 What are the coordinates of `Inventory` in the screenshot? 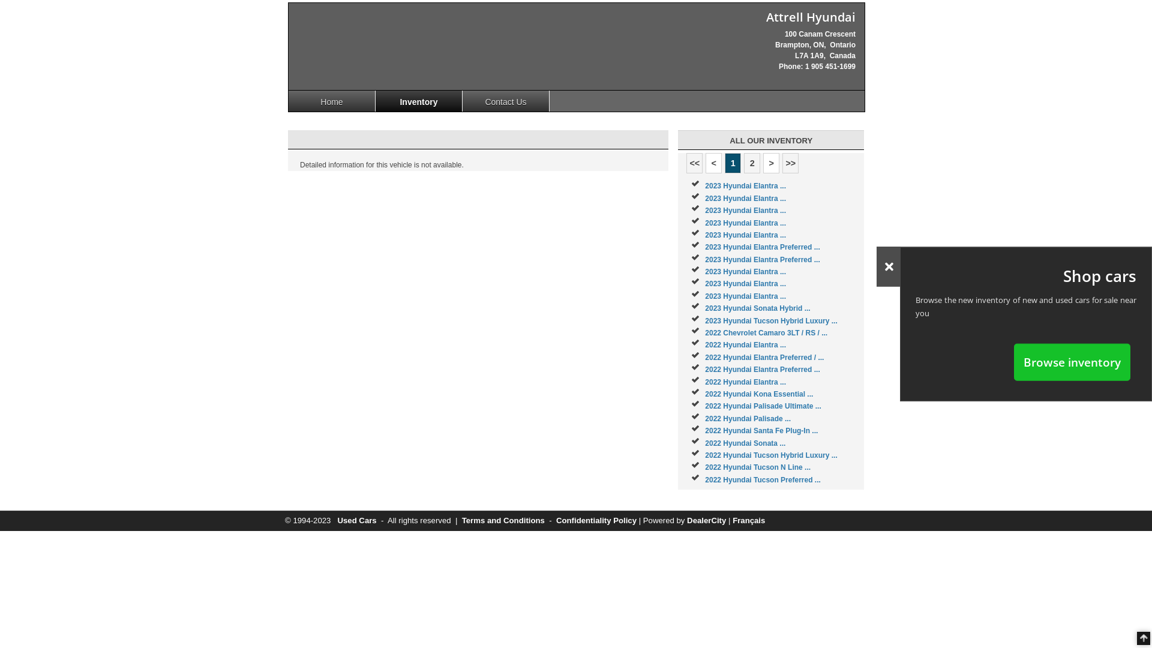 It's located at (419, 101).